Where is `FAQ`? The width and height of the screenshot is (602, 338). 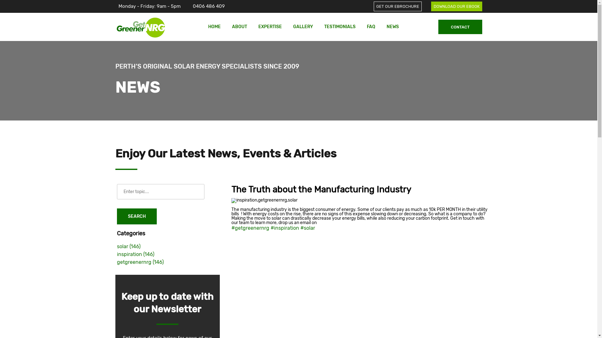 FAQ is located at coordinates (371, 27).